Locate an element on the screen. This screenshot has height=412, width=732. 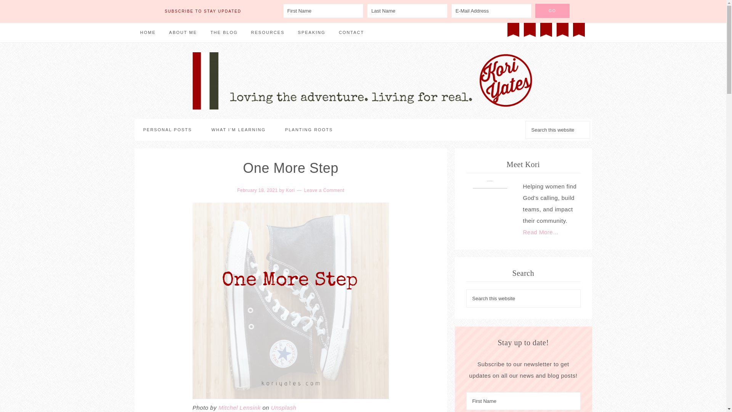
KORI YATES is located at coordinates (363, 81).